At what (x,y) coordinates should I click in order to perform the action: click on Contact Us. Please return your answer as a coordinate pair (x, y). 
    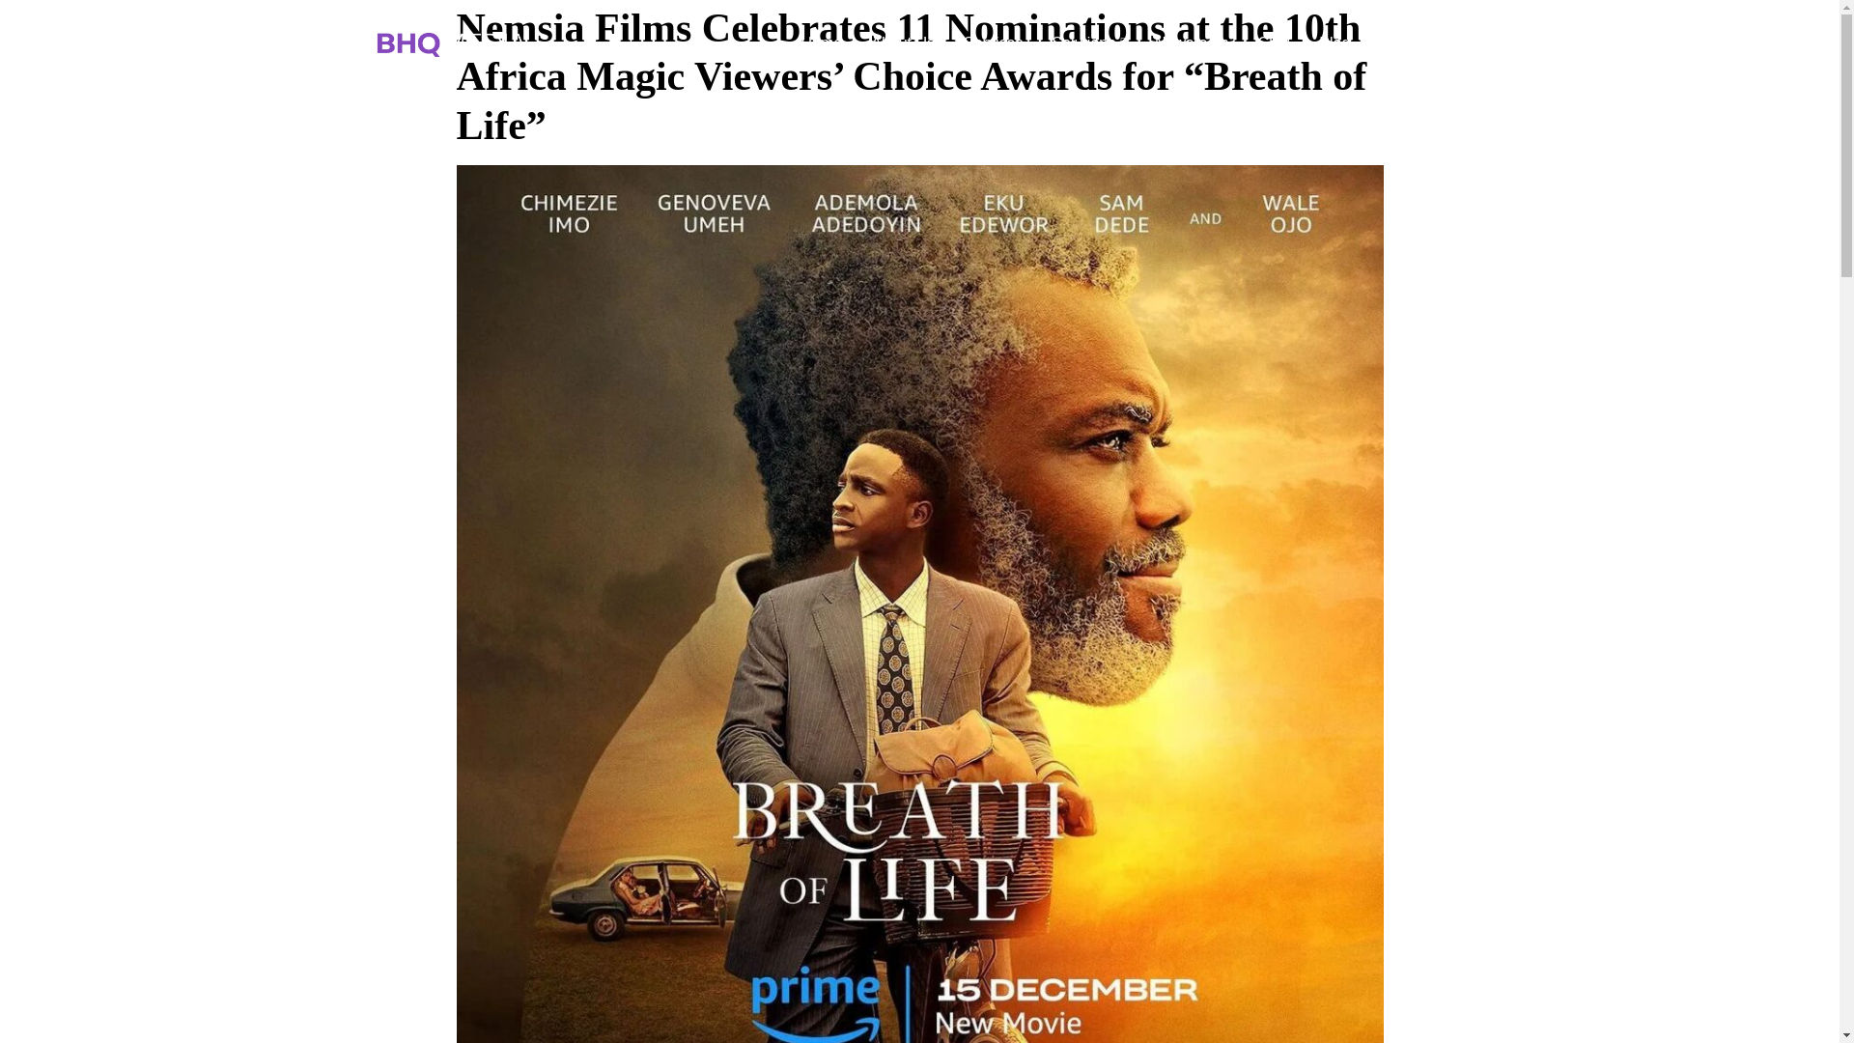
    Looking at the image, I should click on (1418, 43).